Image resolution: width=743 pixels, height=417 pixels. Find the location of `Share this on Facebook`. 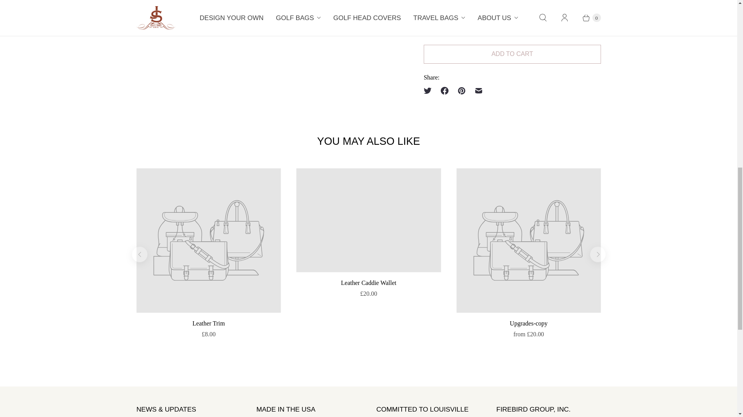

Share this on Facebook is located at coordinates (445, 90).